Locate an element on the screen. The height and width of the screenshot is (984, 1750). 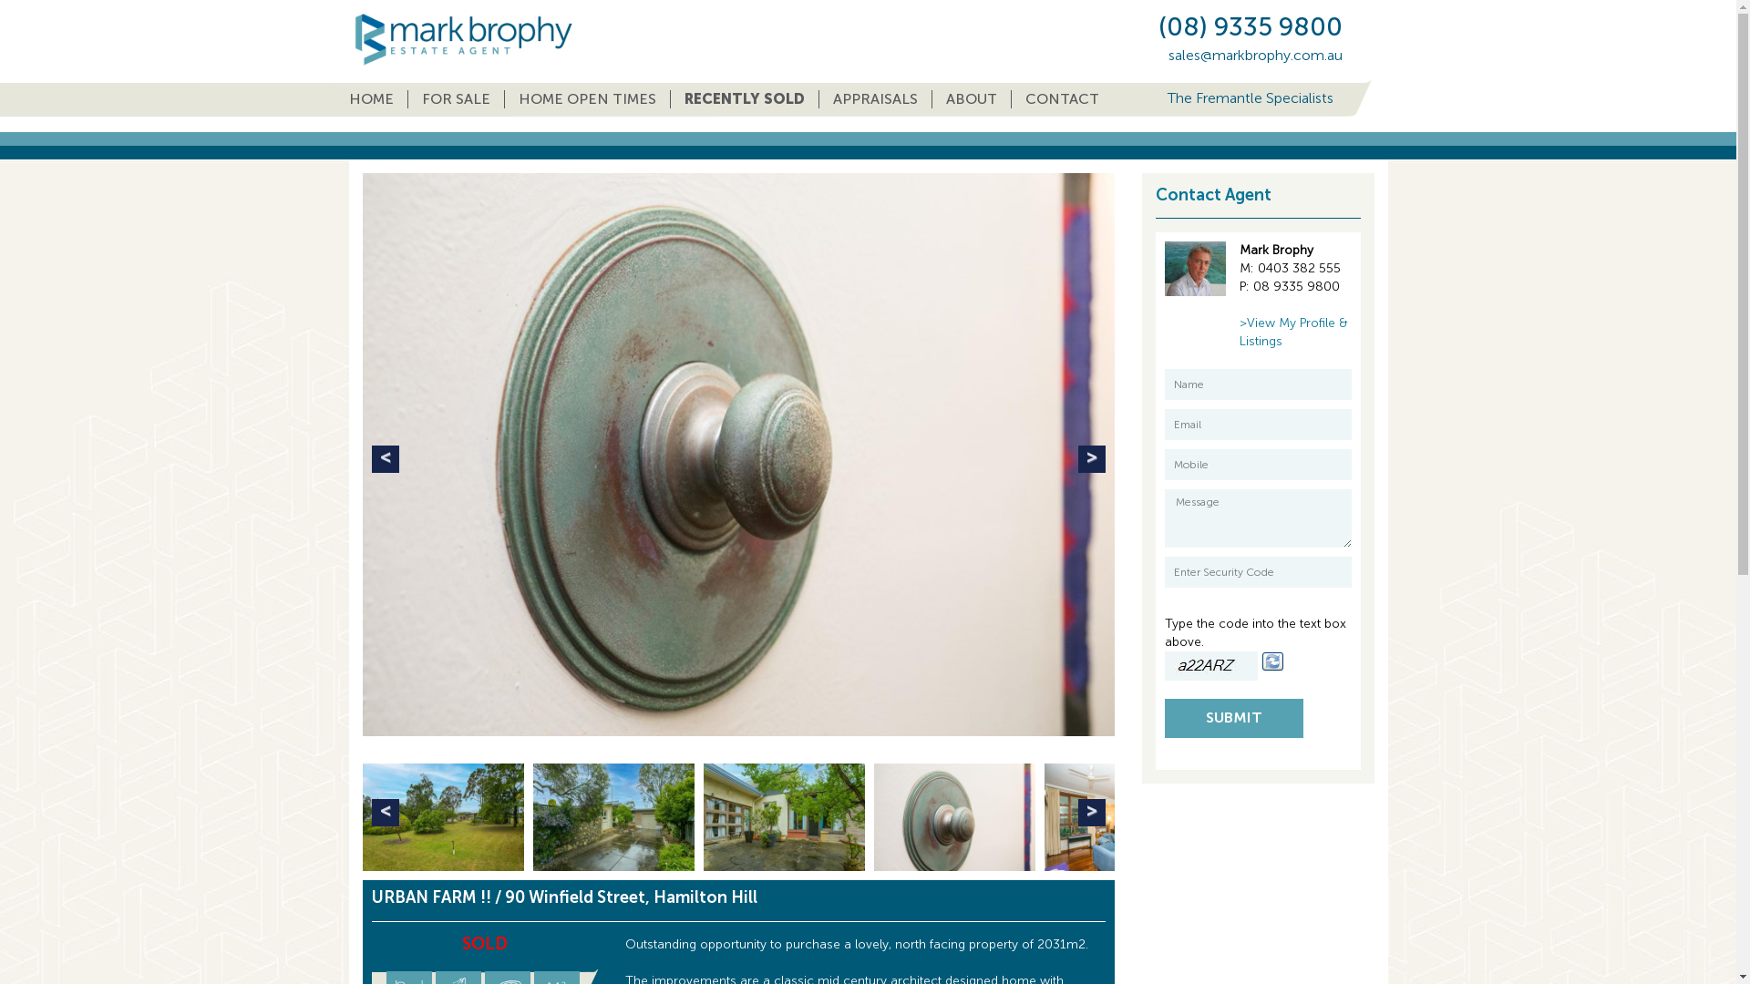
ABOUT is located at coordinates (972, 99).